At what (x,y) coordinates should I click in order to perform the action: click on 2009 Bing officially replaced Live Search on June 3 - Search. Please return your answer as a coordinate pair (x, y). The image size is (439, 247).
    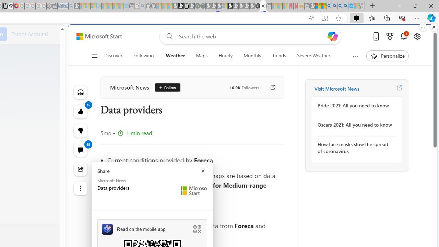
    Looking at the image, I should click on (334, 6).